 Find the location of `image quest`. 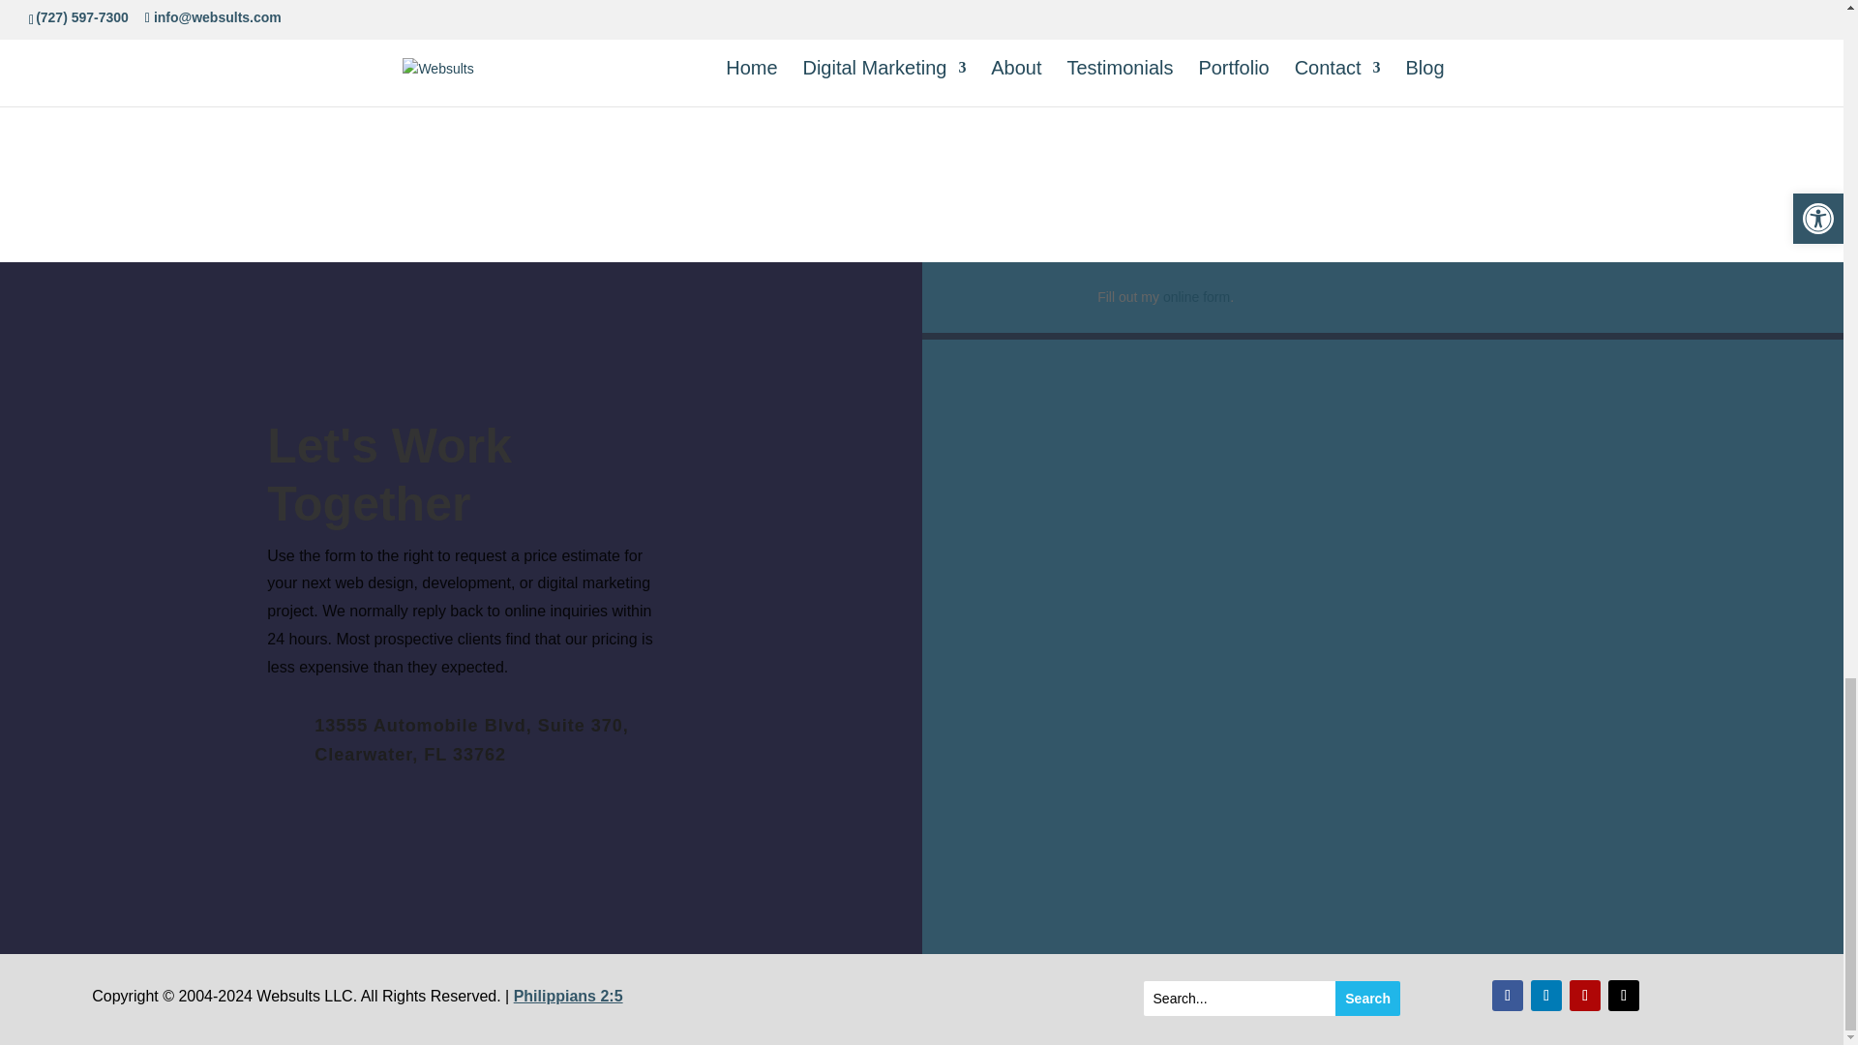

image quest is located at coordinates (1059, 75).